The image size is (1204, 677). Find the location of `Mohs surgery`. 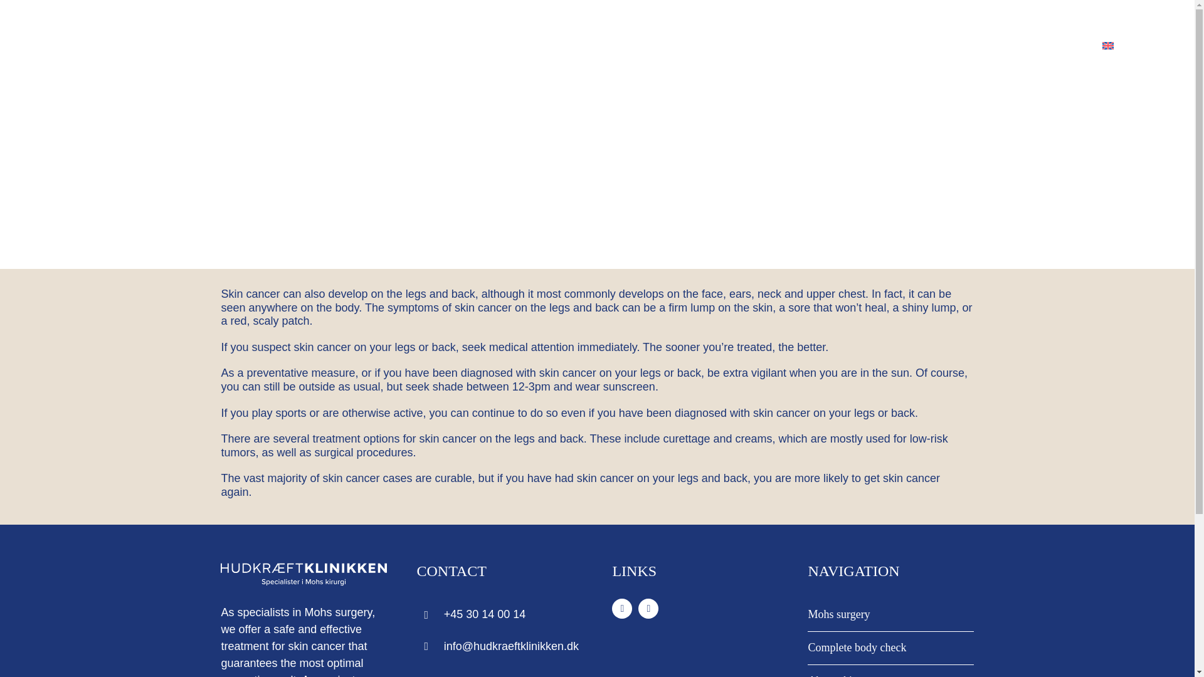

Mohs surgery is located at coordinates (890, 614).